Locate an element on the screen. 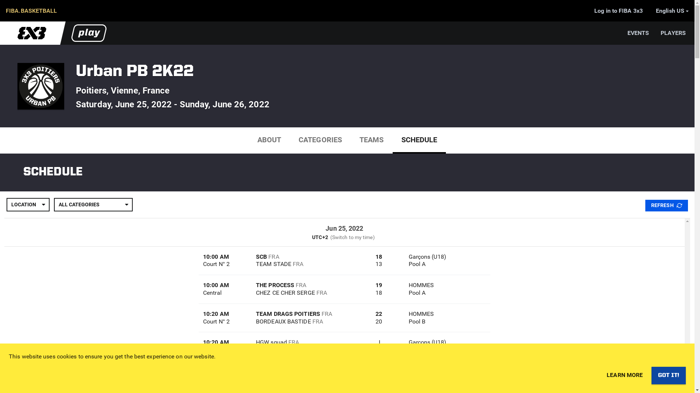 The height and width of the screenshot is (393, 700). CHEZ CE CHER SERGEFRA is located at coordinates (303, 293).